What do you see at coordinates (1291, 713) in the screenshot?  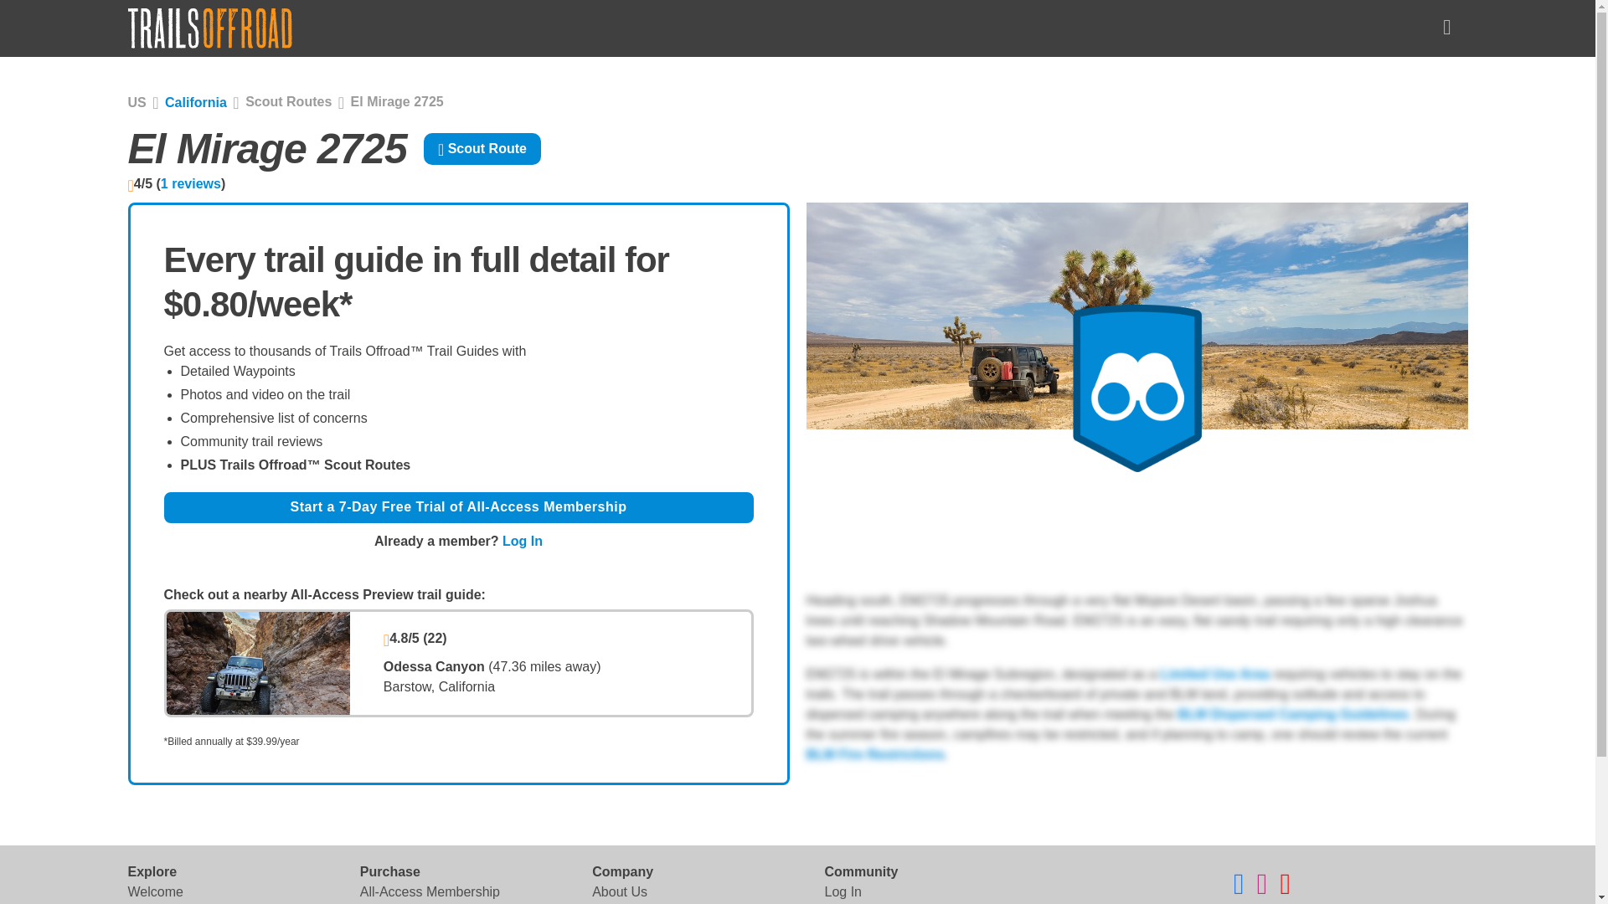 I see `BLM Dispersed Camping Guidelines` at bounding box center [1291, 713].